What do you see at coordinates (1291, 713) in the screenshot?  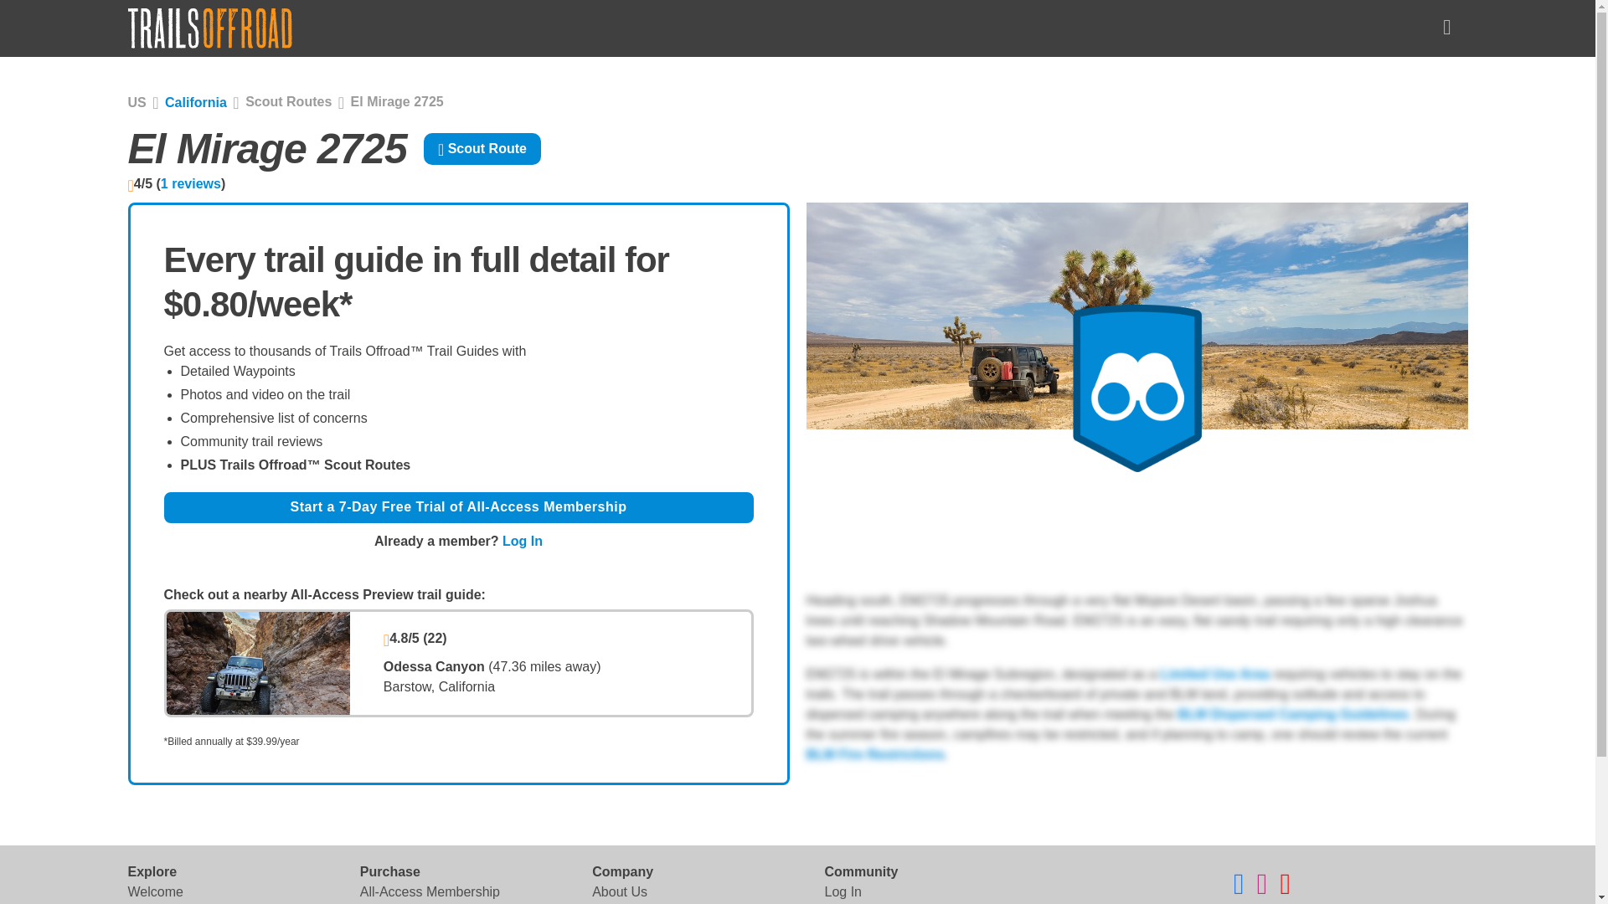 I see `BLM Dispersed Camping Guidelines` at bounding box center [1291, 713].